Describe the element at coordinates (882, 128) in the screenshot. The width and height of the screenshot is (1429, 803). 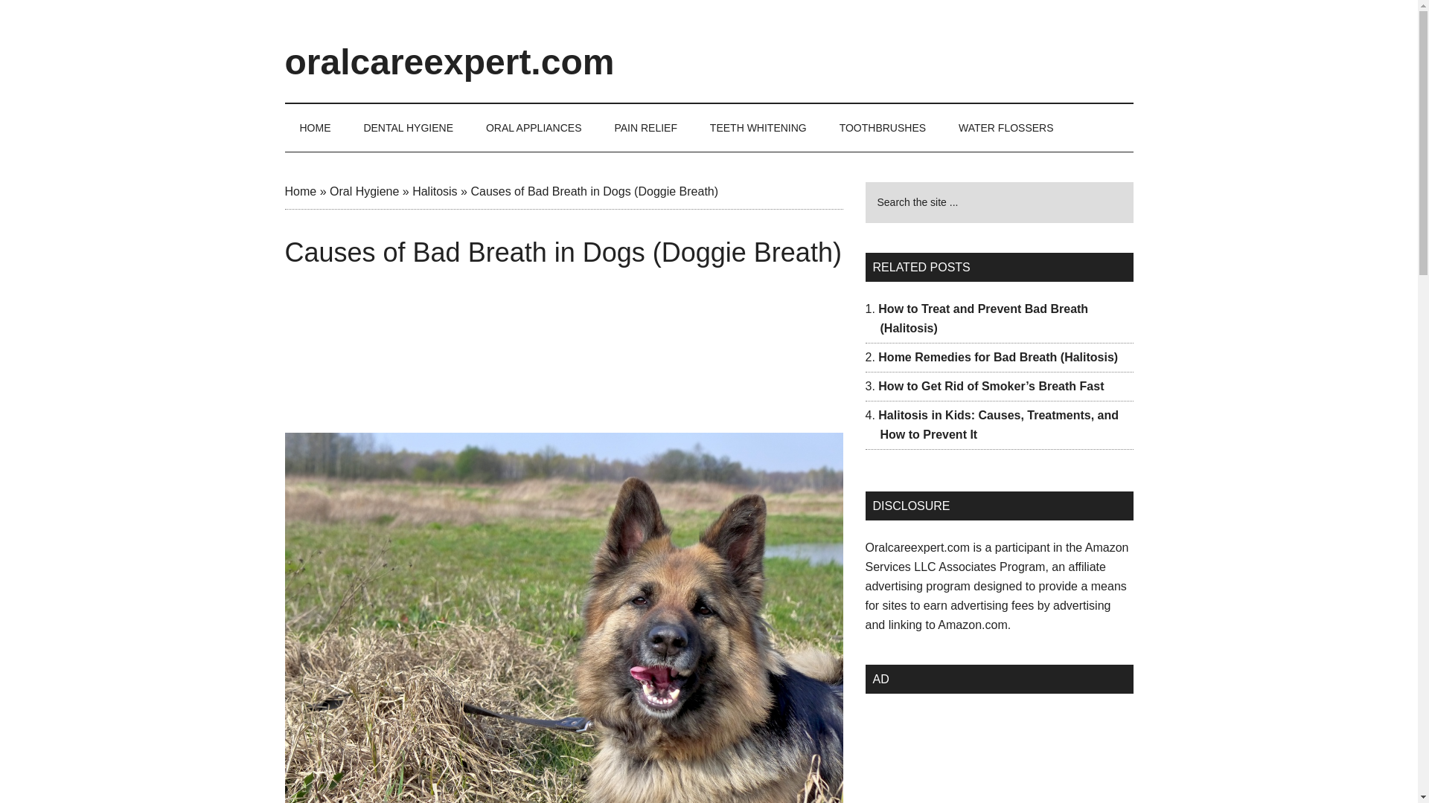
I see `TOOTHBRUSHES` at that location.